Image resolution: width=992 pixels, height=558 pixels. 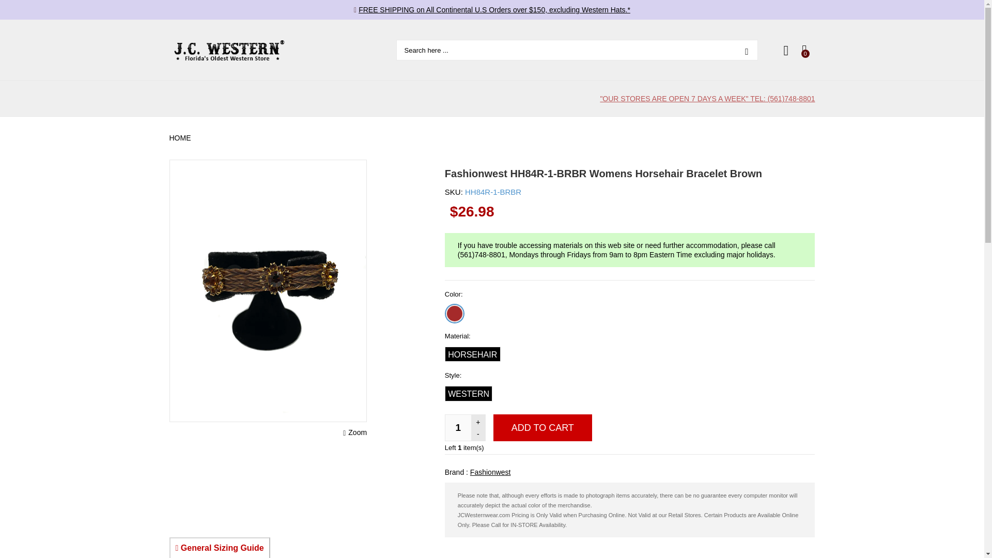 What do you see at coordinates (355, 432) in the screenshot?
I see `Zoom` at bounding box center [355, 432].